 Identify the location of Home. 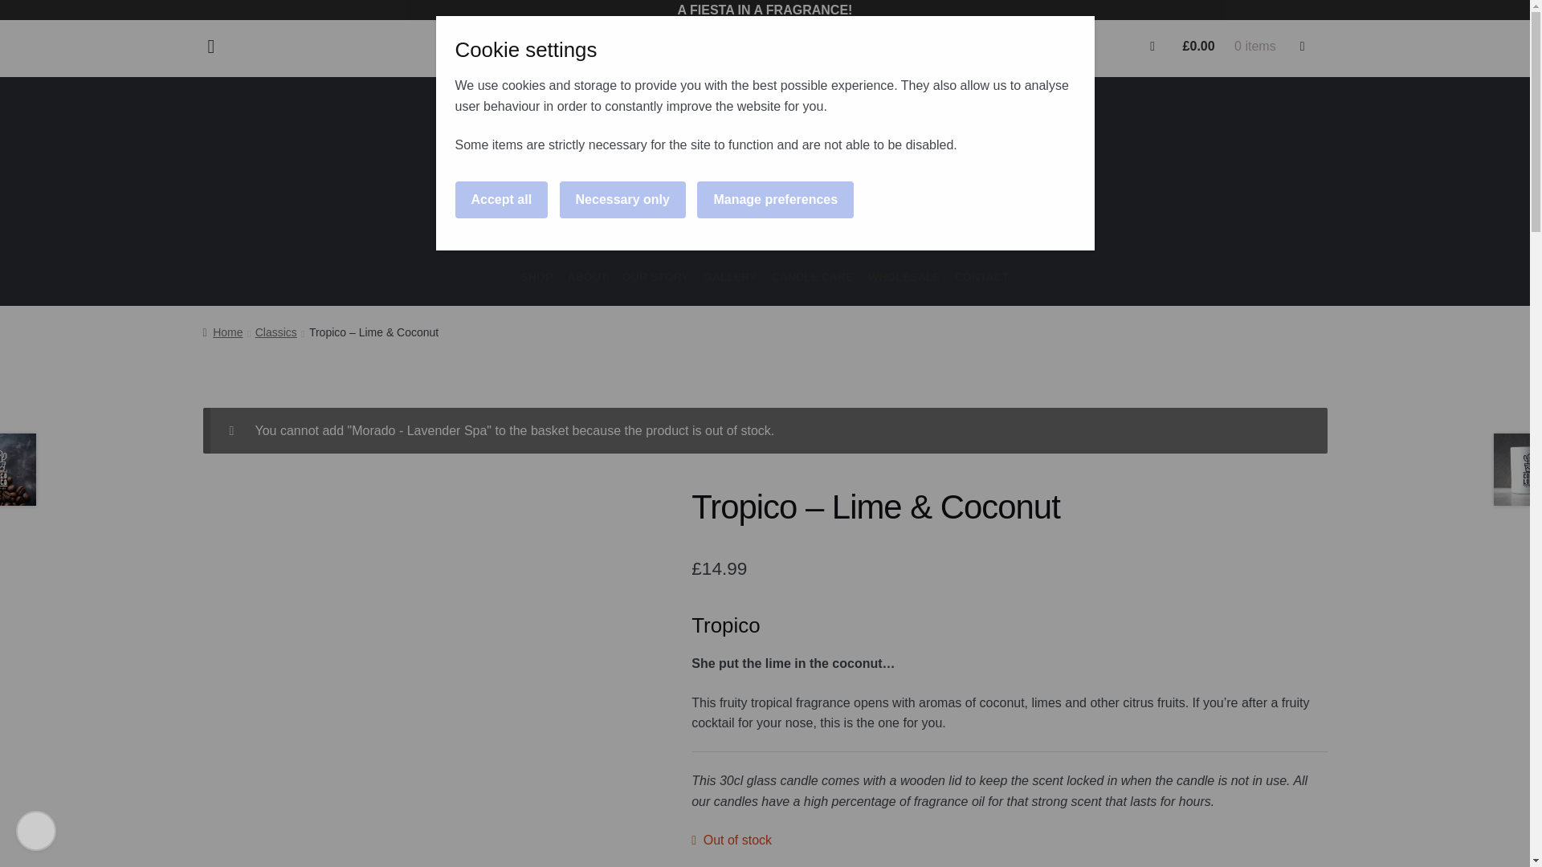
(222, 332).